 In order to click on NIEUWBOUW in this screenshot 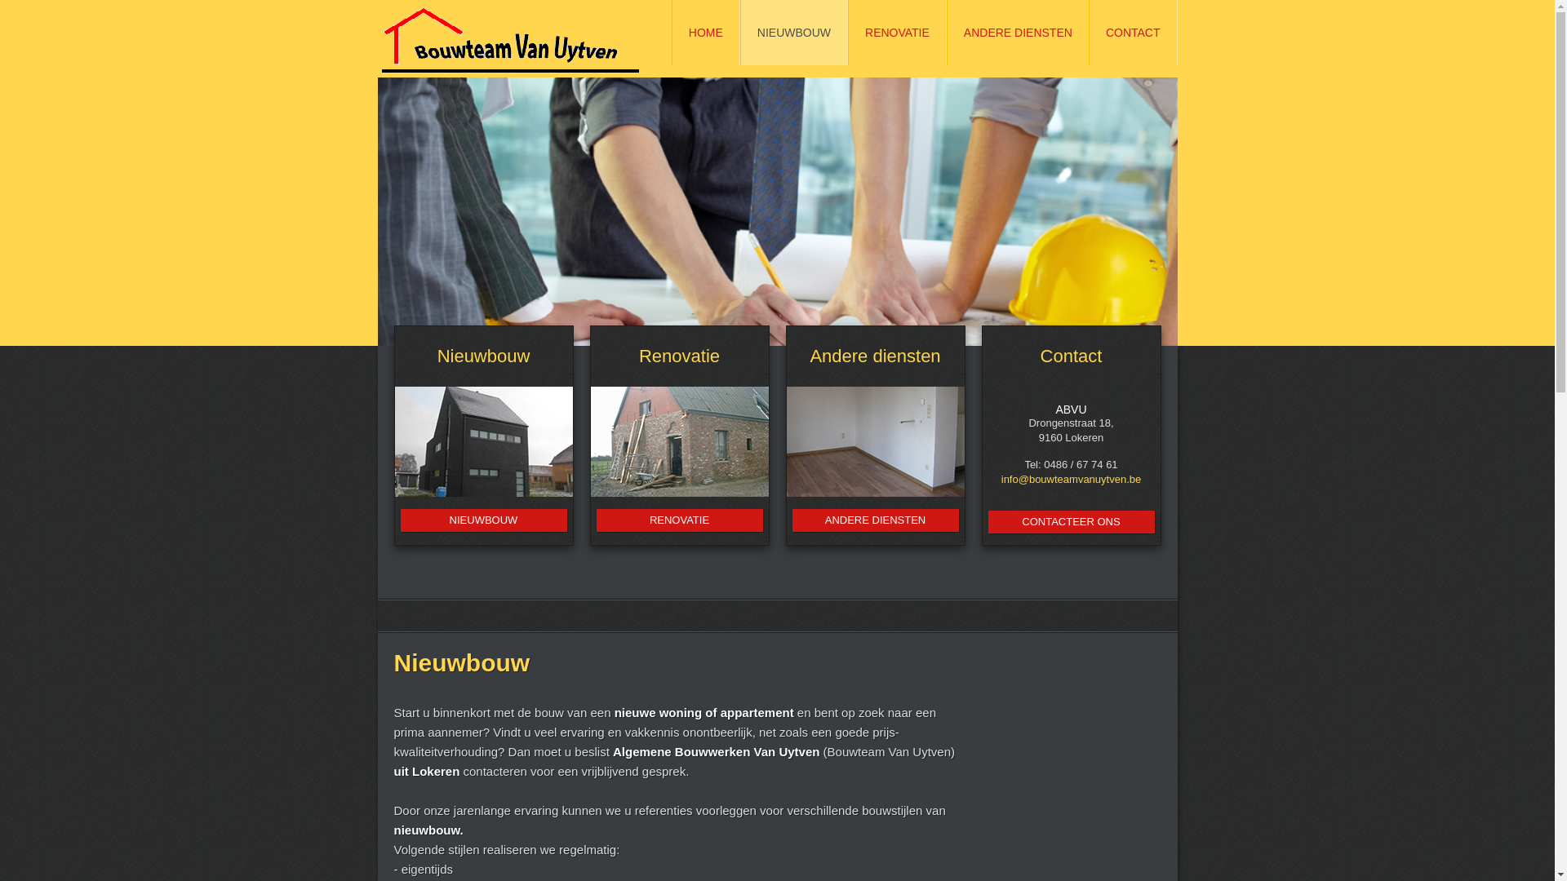, I will do `click(794, 33)`.